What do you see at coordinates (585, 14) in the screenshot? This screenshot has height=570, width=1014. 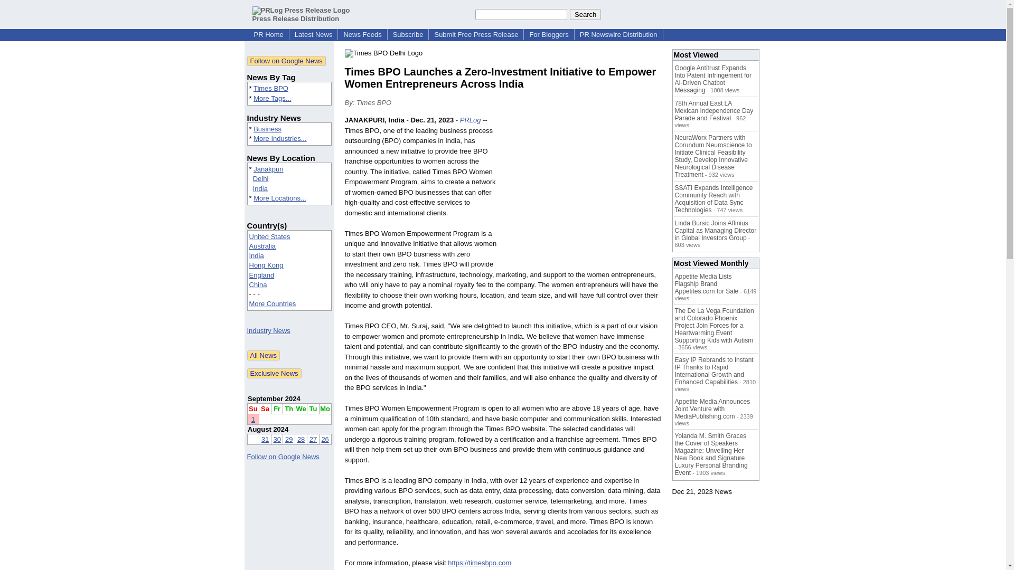 I see `Search` at bounding box center [585, 14].